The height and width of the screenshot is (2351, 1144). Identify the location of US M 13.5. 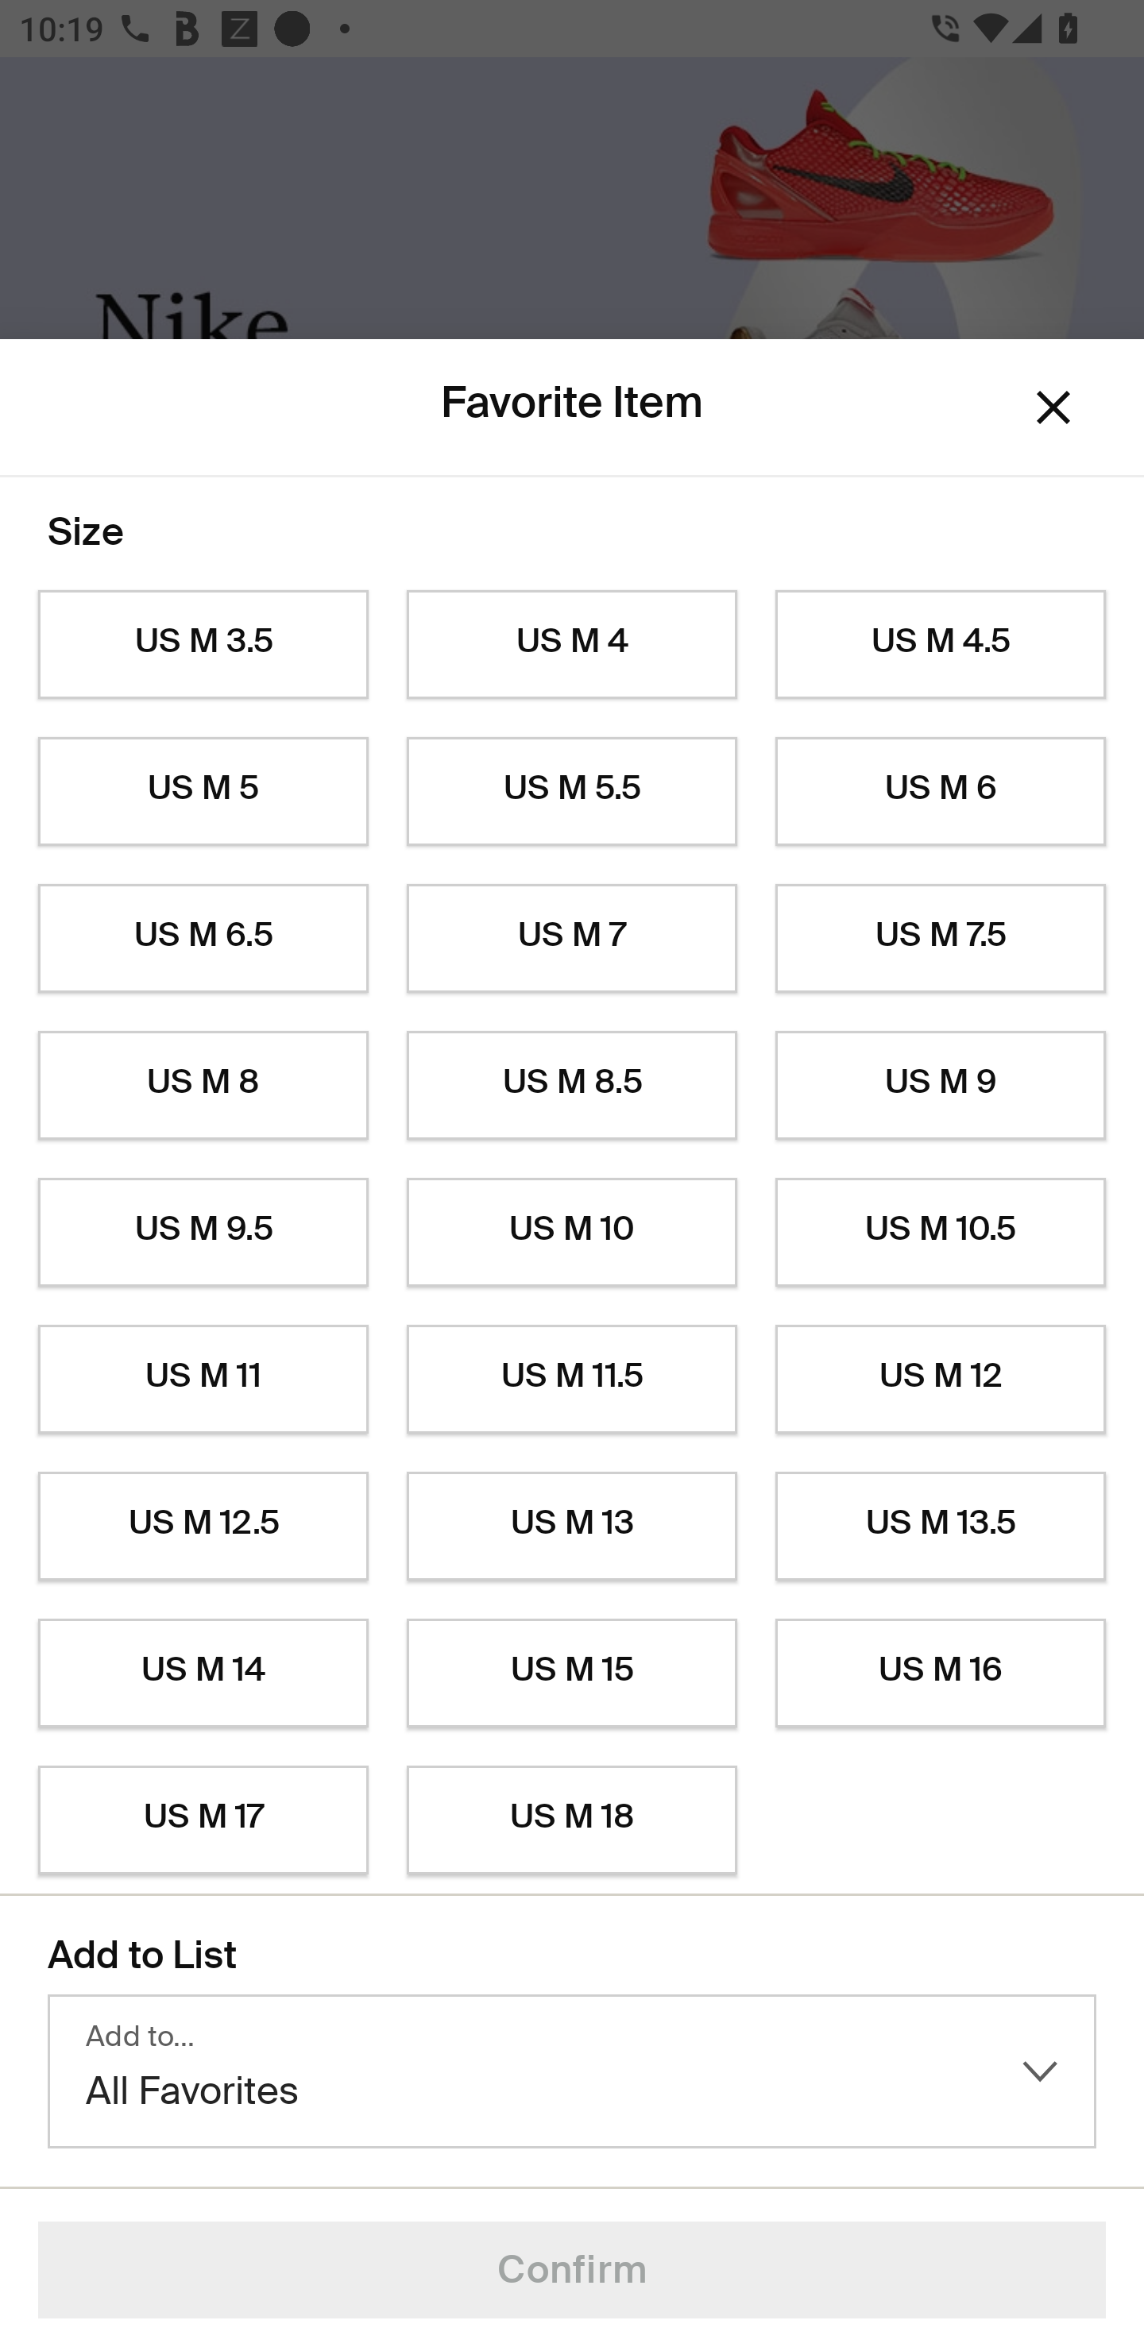
(941, 1527).